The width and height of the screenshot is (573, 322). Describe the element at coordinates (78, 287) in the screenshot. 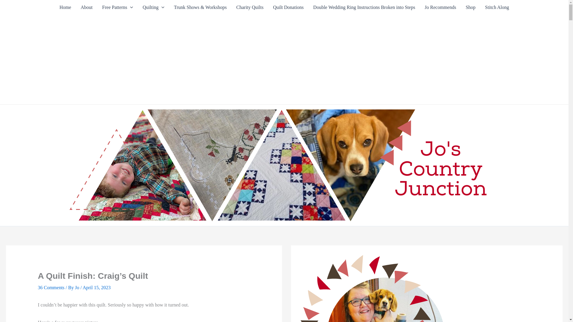

I see `View all posts by Jo` at that location.